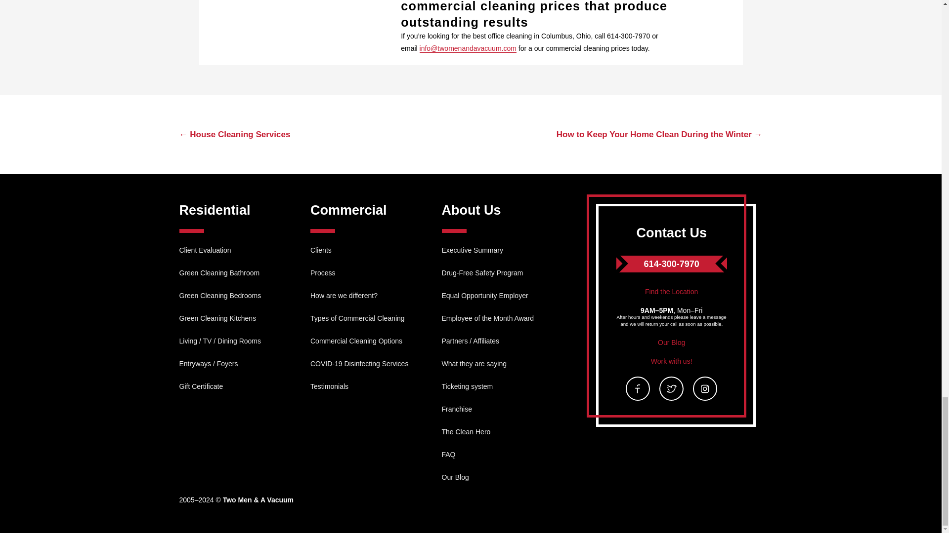 Image resolution: width=949 pixels, height=533 pixels. Describe the element at coordinates (671, 343) in the screenshot. I see `Our Blog` at that location.